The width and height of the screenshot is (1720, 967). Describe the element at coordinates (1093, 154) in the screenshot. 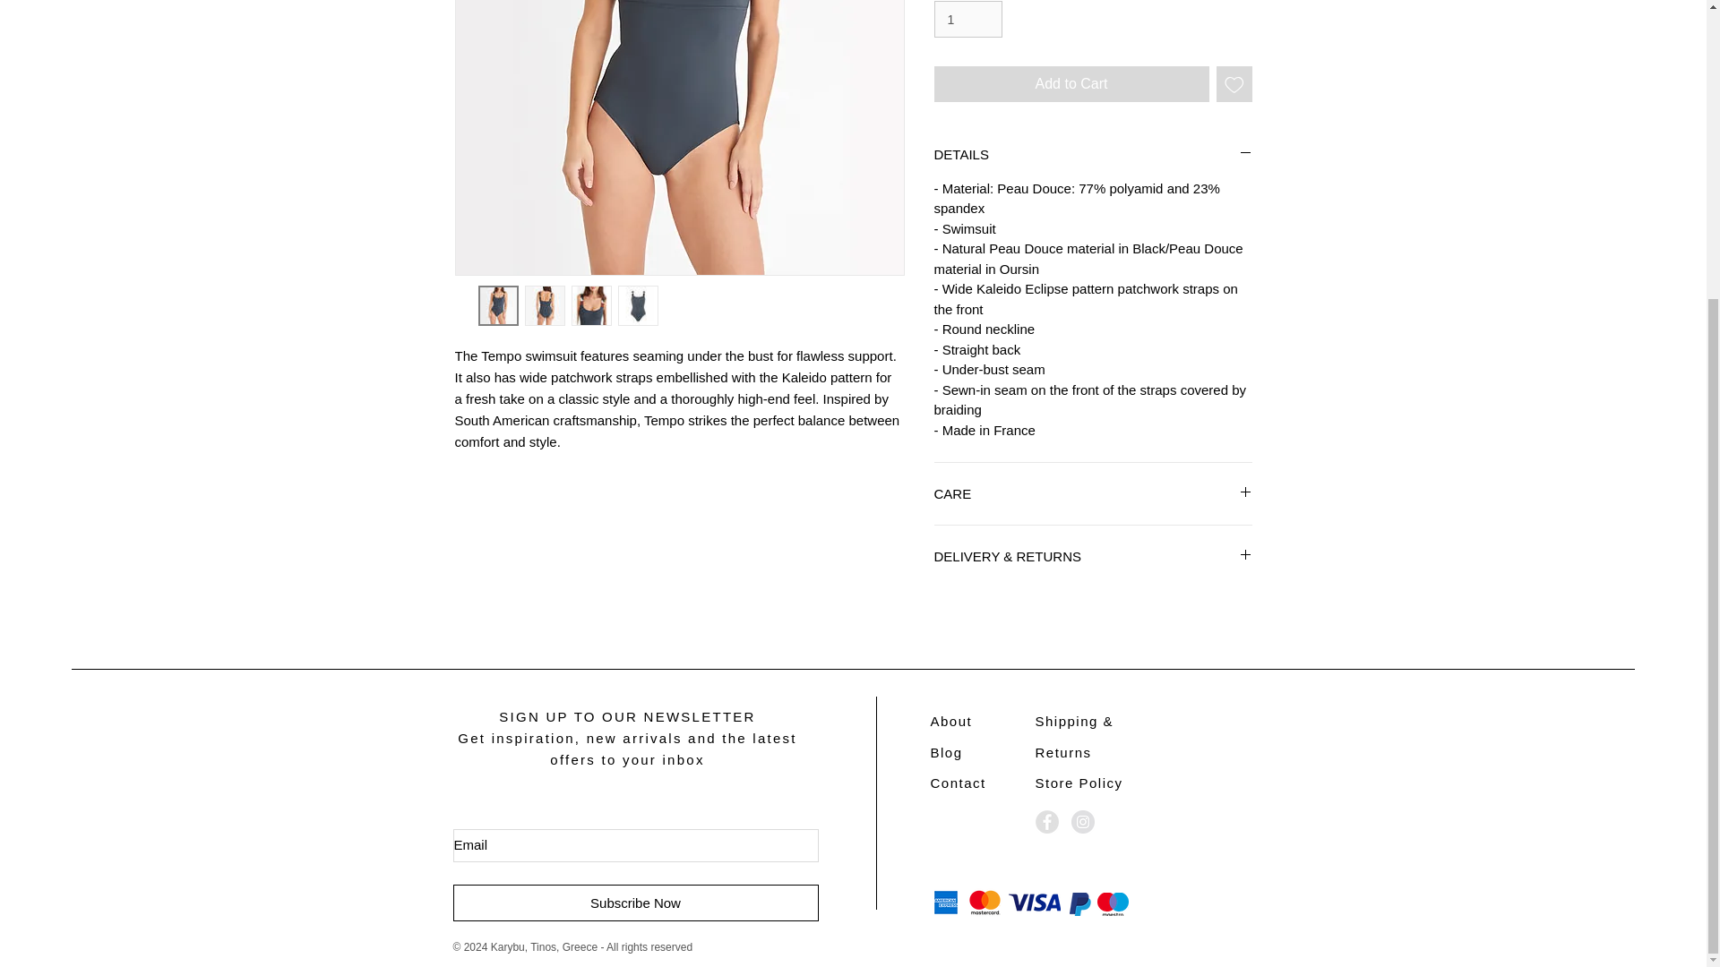

I see `DETAILS` at that location.